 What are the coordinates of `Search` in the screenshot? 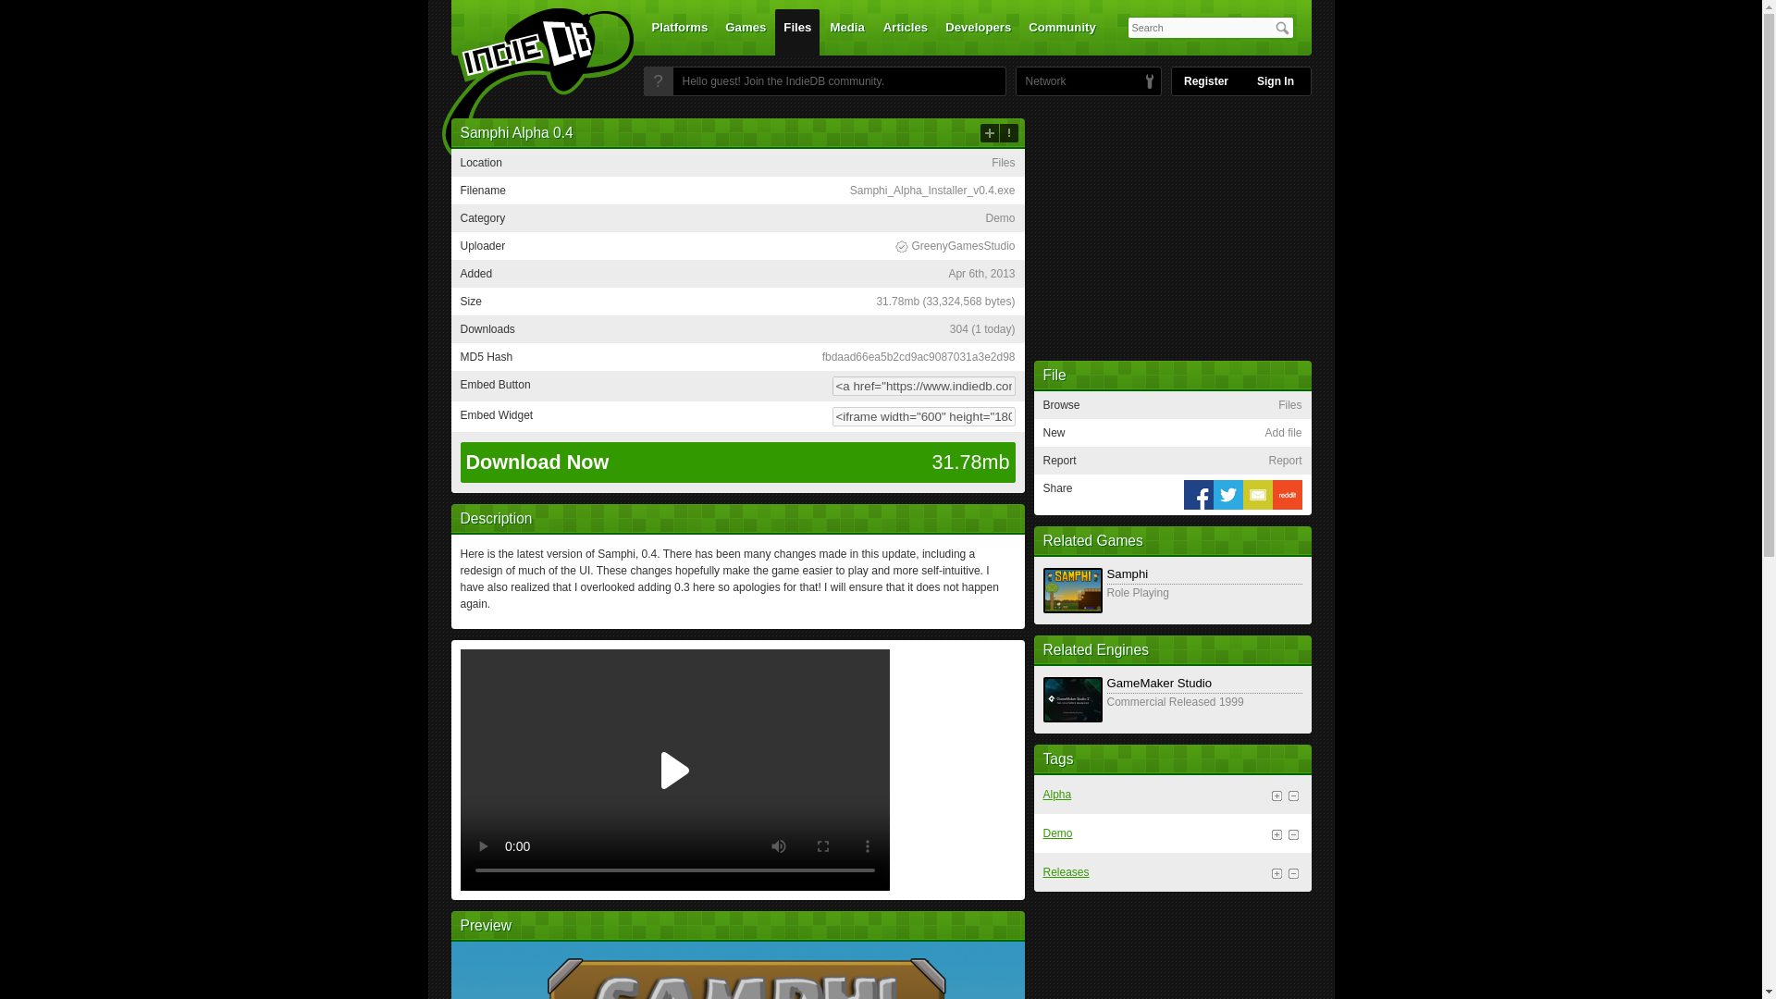 It's located at (1282, 28).